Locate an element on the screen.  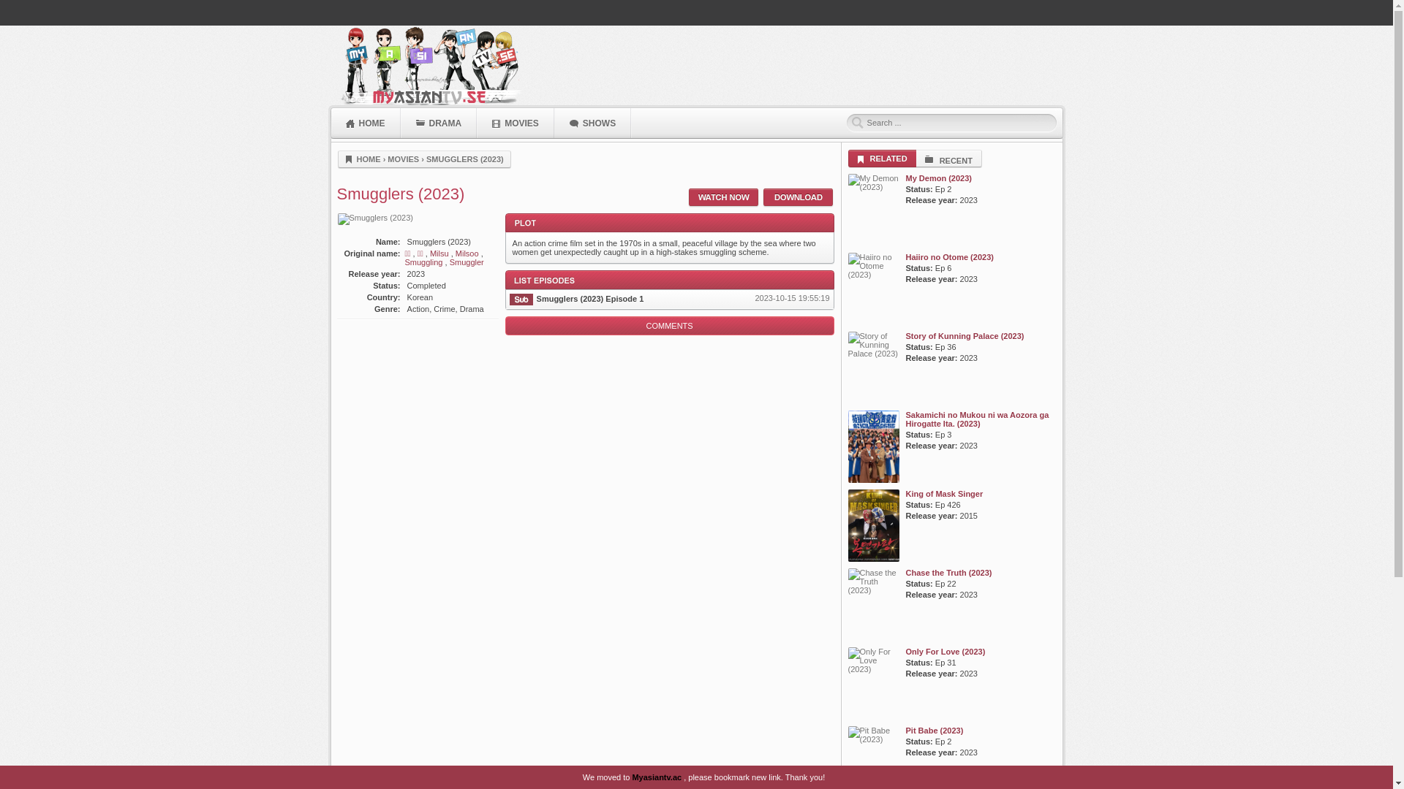
King of Mask Singer is located at coordinates (944, 494).